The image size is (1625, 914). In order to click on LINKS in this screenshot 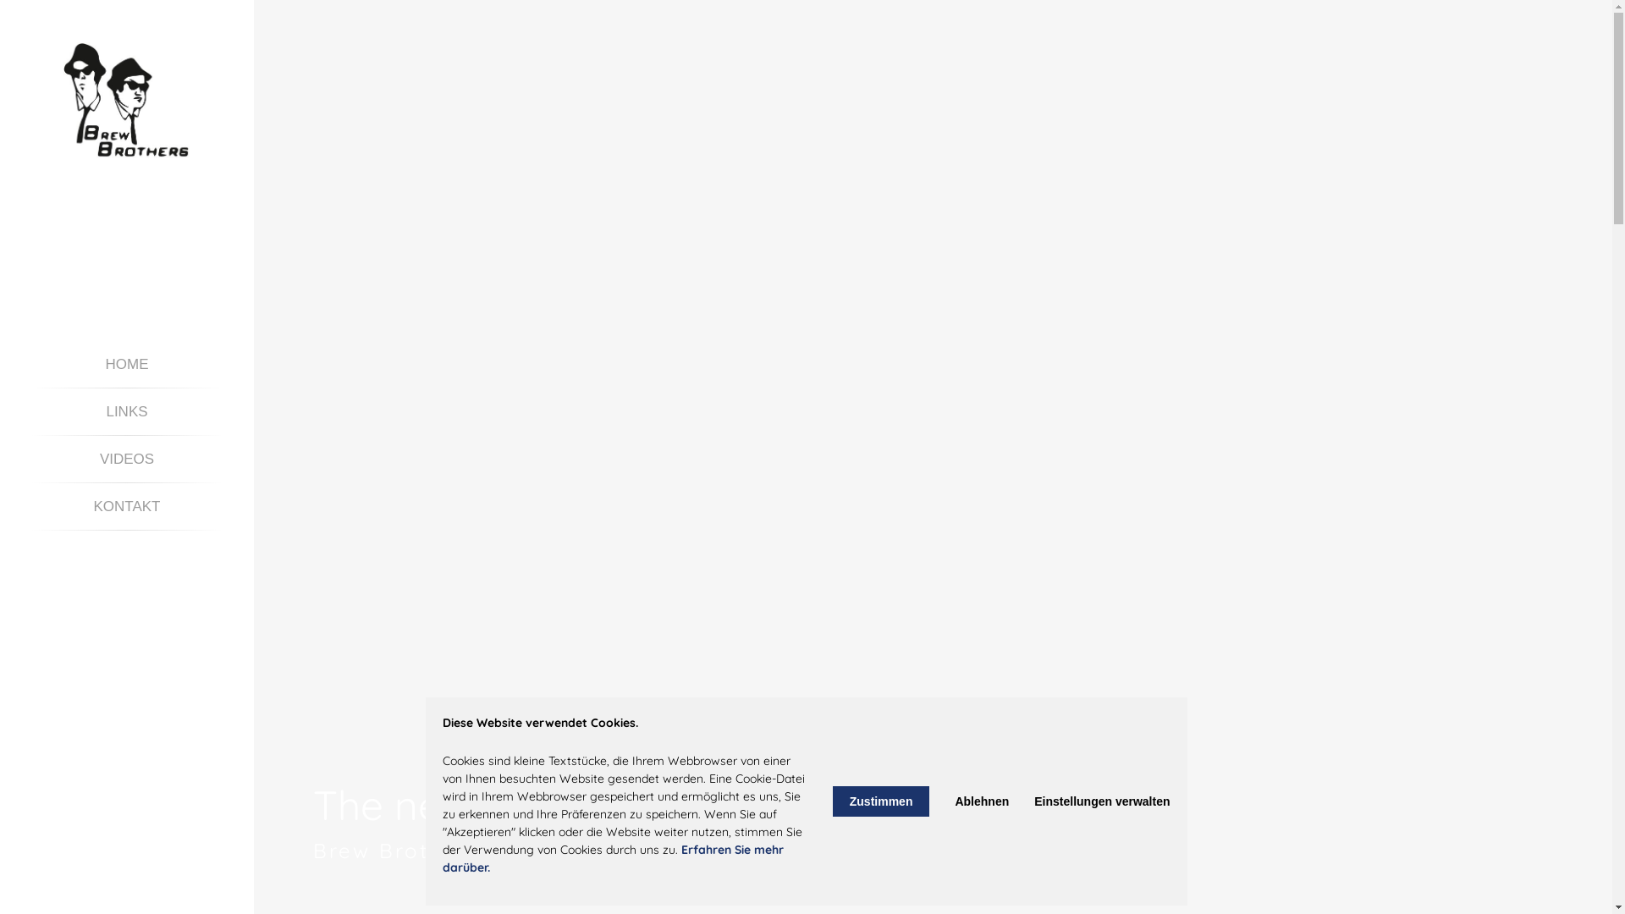, I will do `click(127, 411)`.